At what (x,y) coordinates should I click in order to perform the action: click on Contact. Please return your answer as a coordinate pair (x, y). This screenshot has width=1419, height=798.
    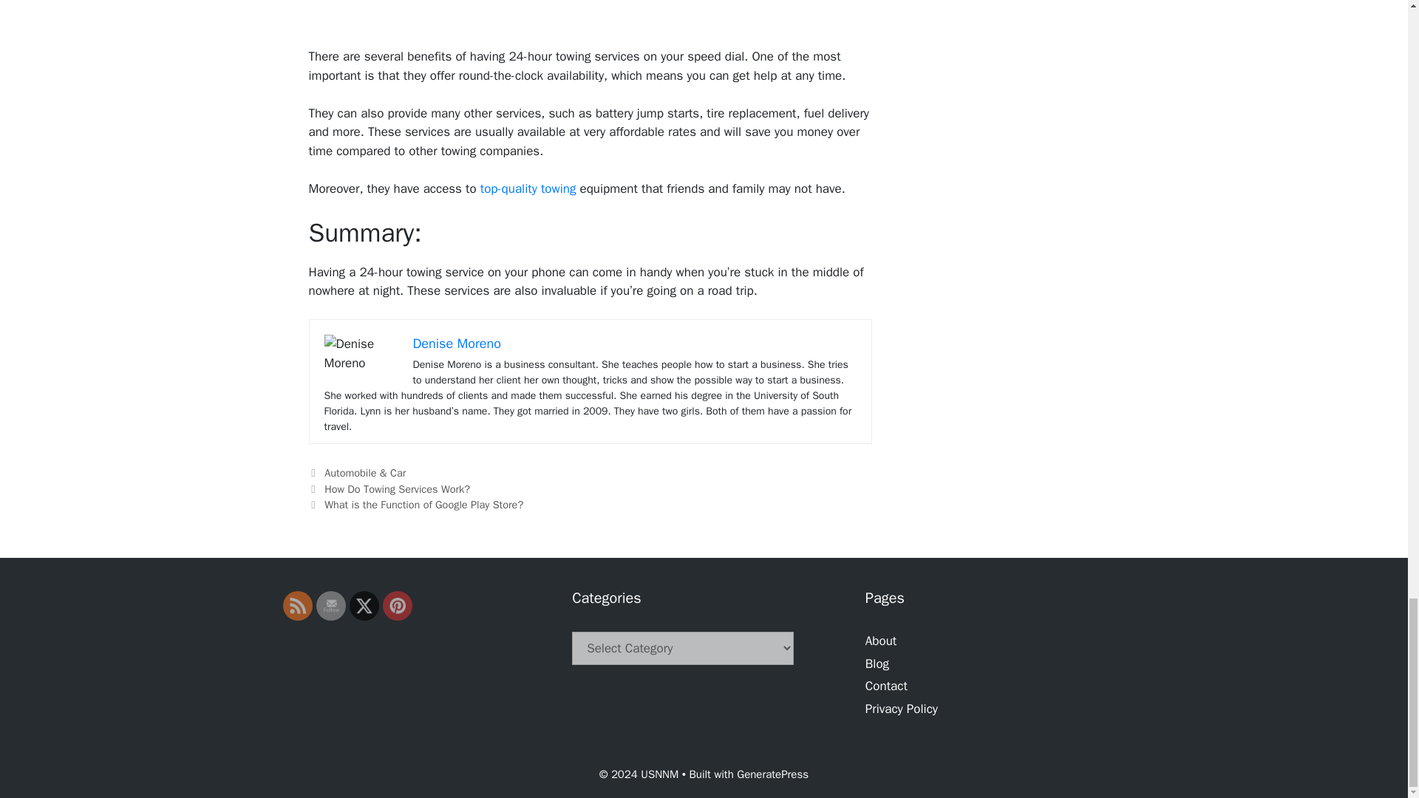
    Looking at the image, I should click on (887, 686).